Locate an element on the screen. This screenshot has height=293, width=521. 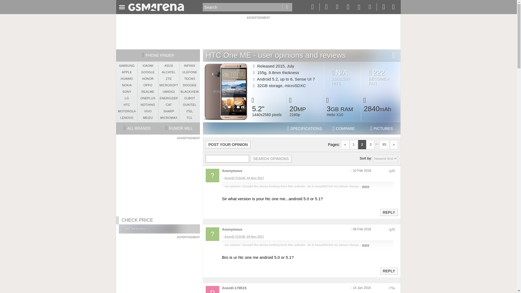
Sort comments by is located at coordinates (385, 158).